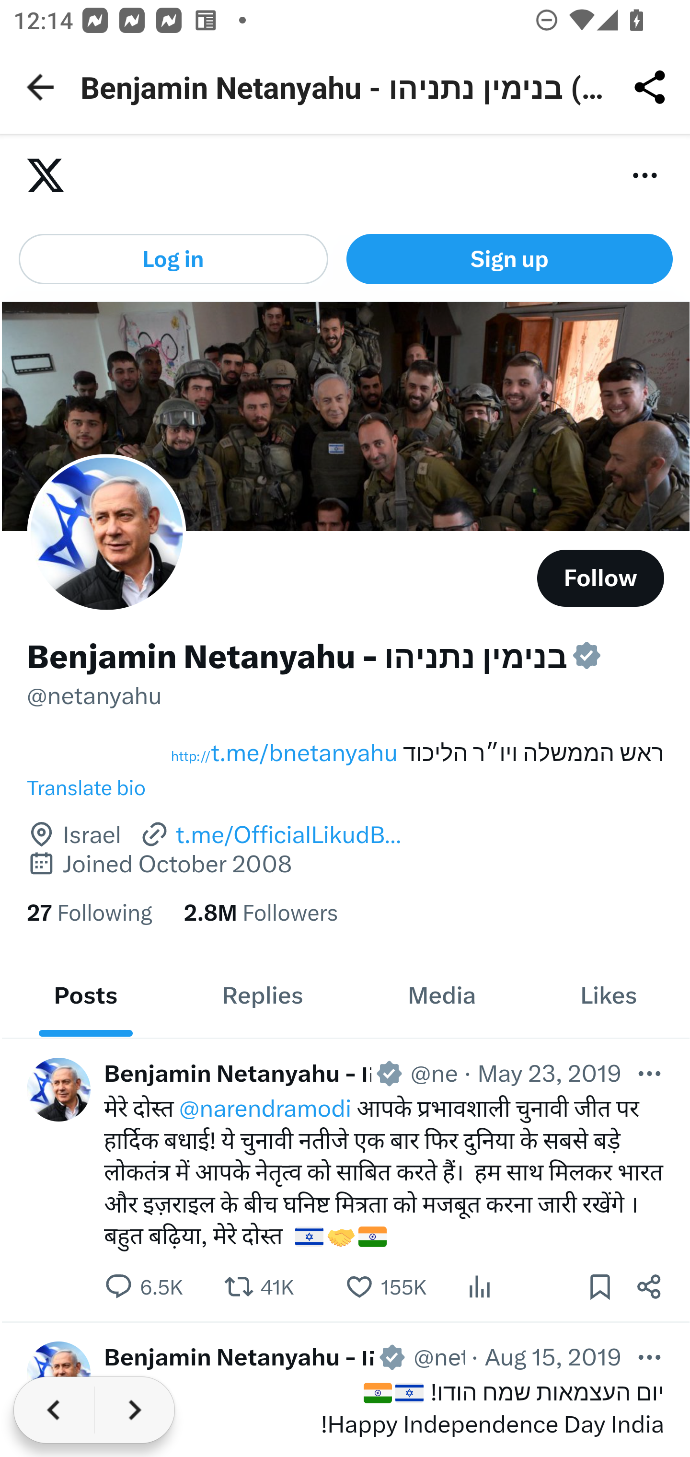 The image size is (690, 1457). I want to click on May 23, 2019, so click(549, 1073).